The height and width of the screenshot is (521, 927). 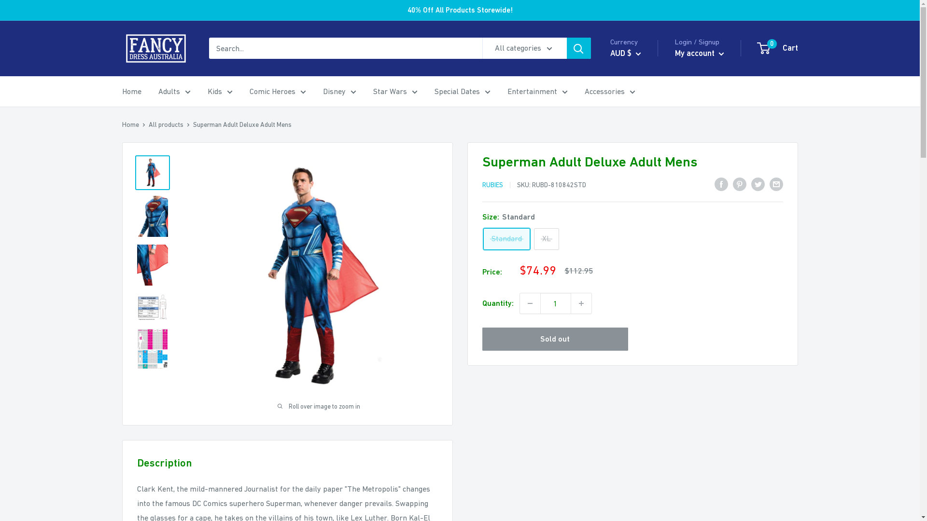 I want to click on BGN, so click(x=147, y=83).